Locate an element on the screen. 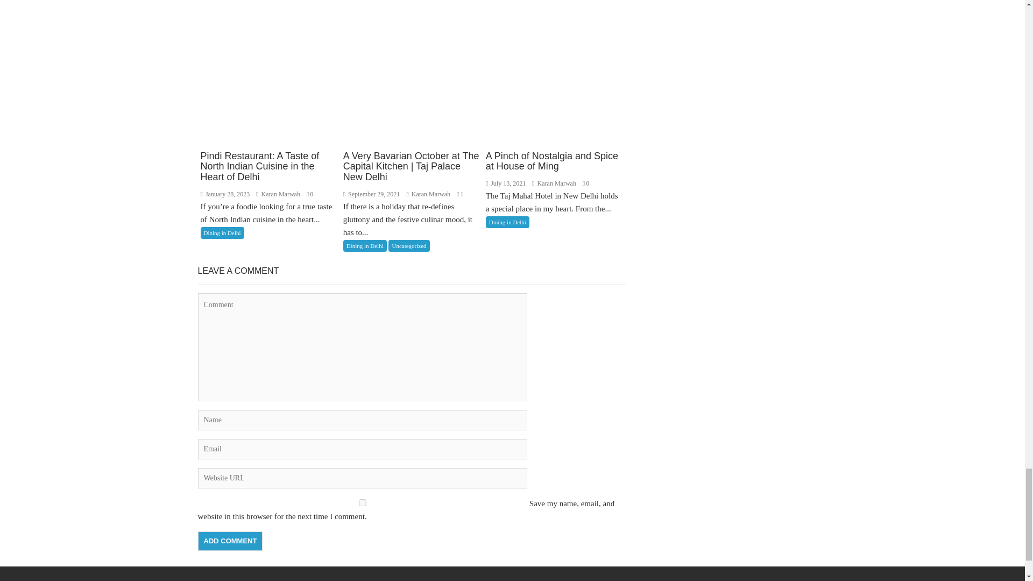 This screenshot has height=581, width=1033. Karan Marwah is located at coordinates (279, 194).